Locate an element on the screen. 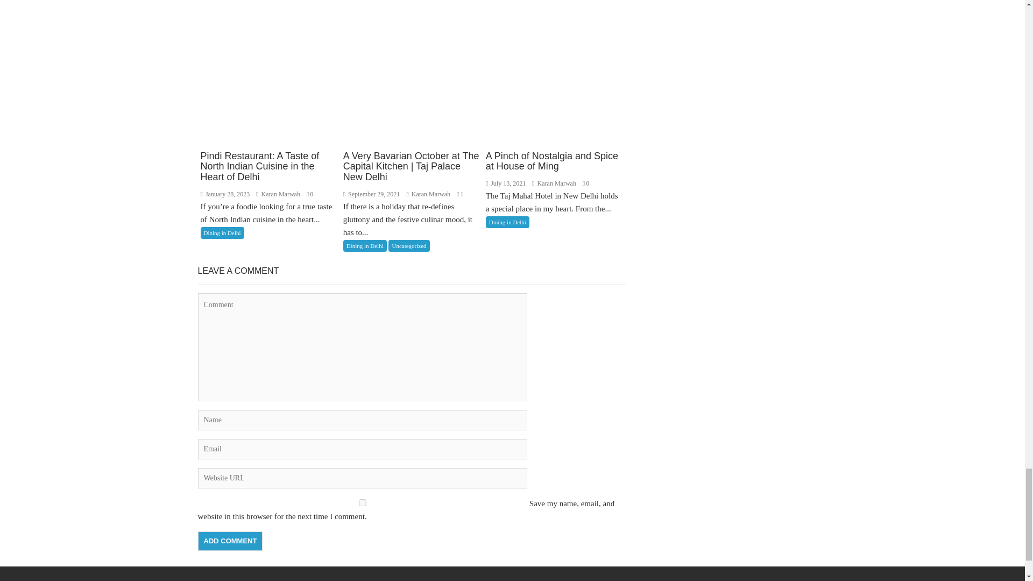 This screenshot has height=581, width=1033. Karan Marwah is located at coordinates (279, 194).